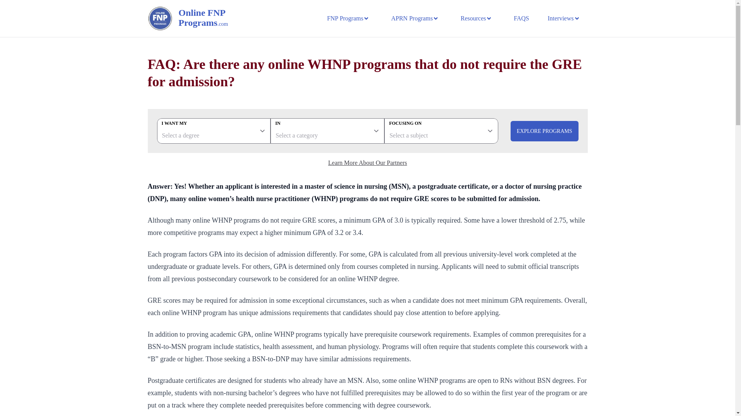 Image resolution: width=741 pixels, height=416 pixels. I want to click on Online FNP Programs.com, so click(213, 18).